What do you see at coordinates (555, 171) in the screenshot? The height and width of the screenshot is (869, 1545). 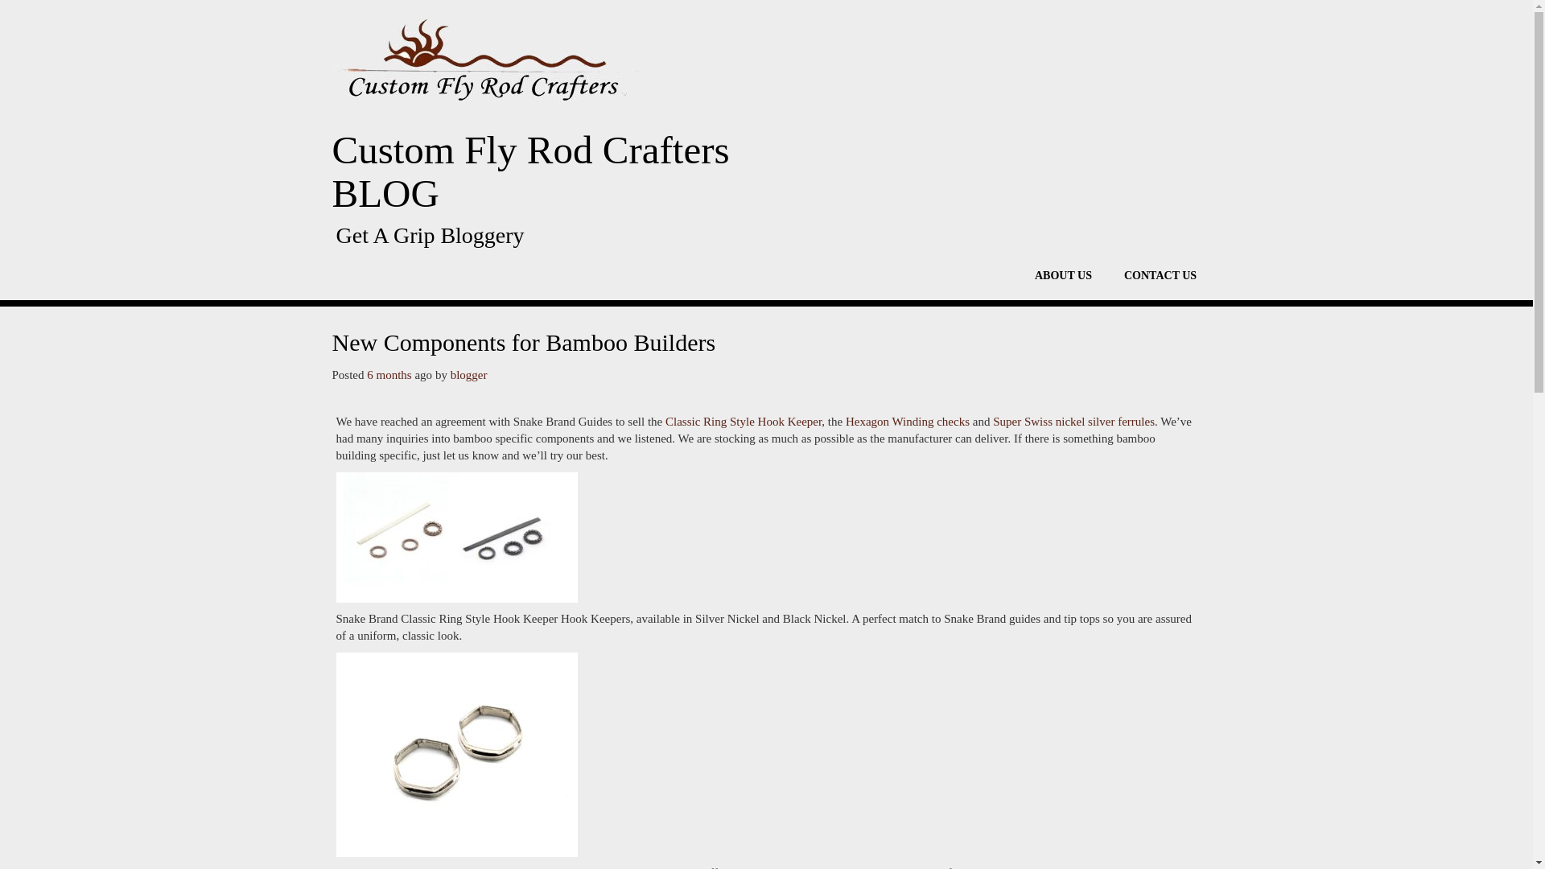 I see `Custom Fly Rod Crafters BLOG` at bounding box center [555, 171].